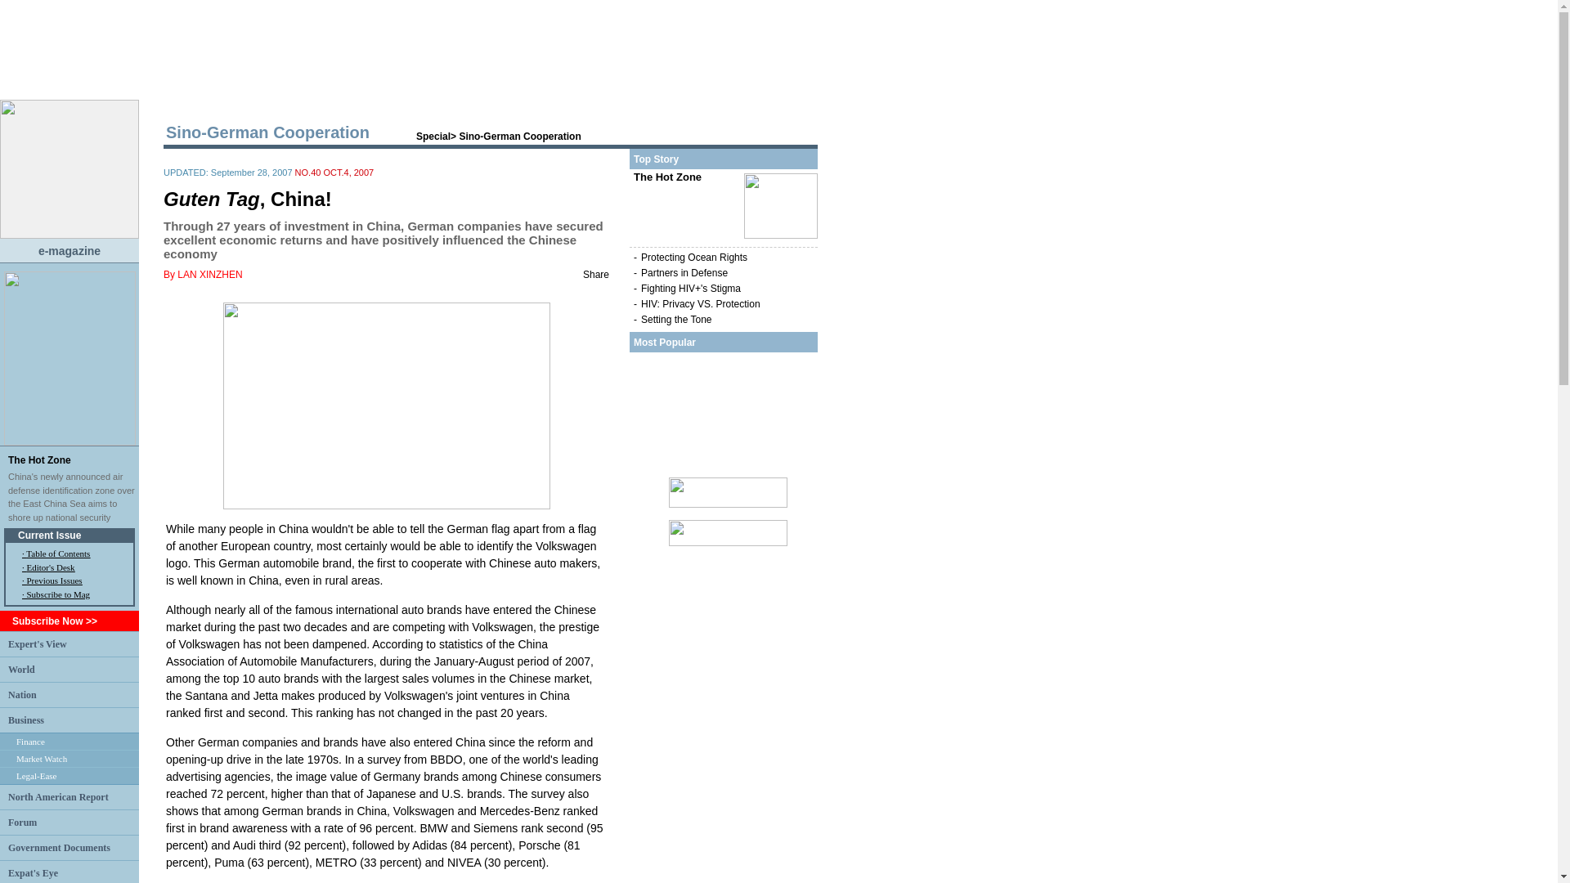  Describe the element at coordinates (21, 821) in the screenshot. I see `Forum` at that location.